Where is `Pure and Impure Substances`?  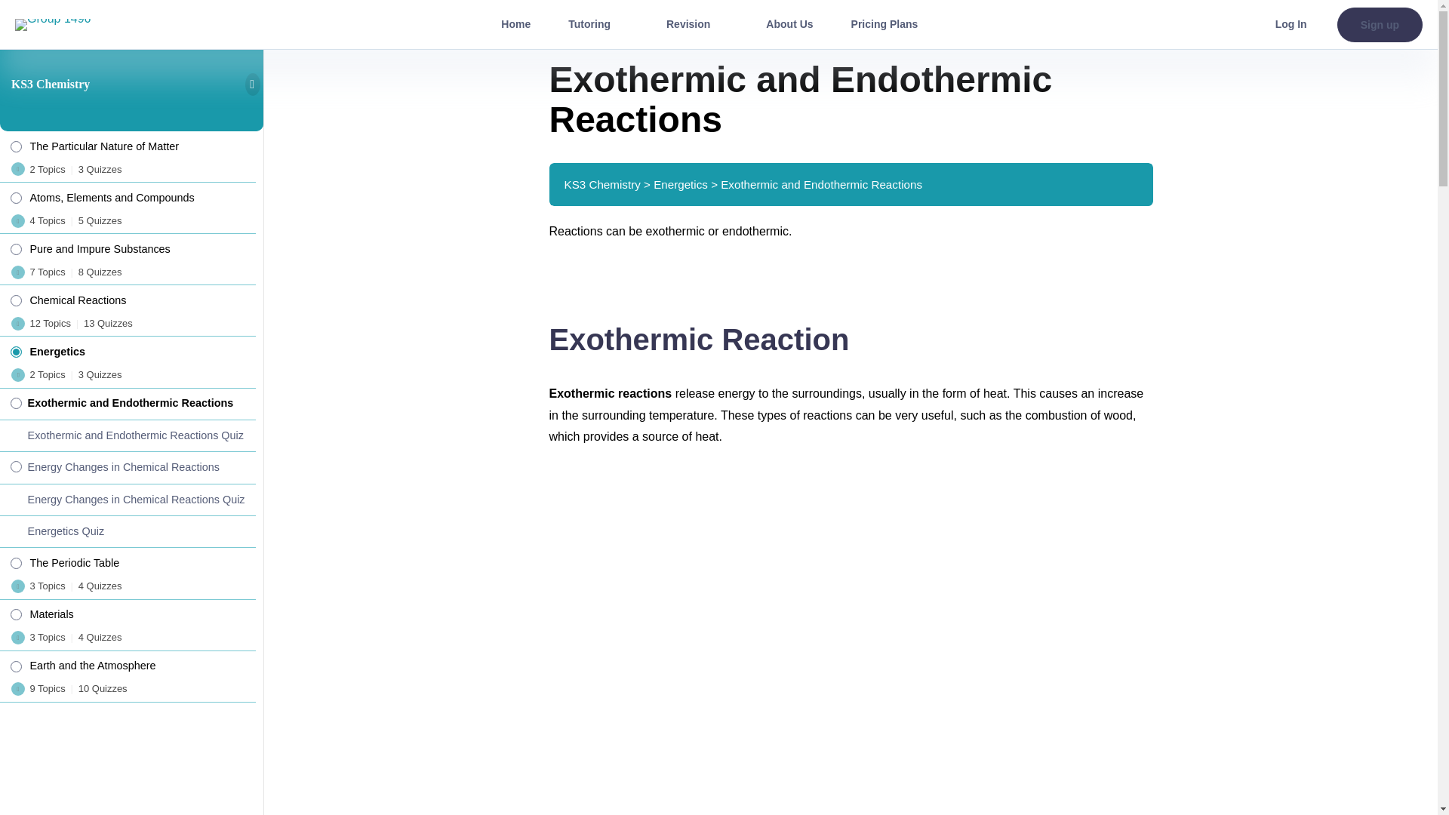 Pure and Impure Substances is located at coordinates (128, 246).